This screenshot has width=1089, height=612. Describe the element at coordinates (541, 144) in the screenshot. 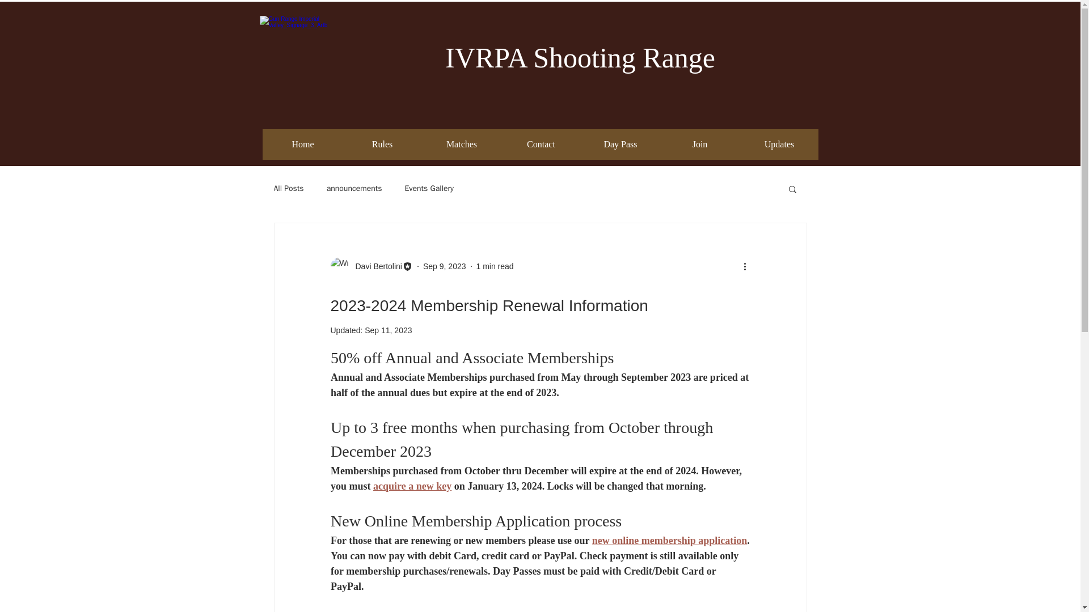

I see `Contact` at that location.